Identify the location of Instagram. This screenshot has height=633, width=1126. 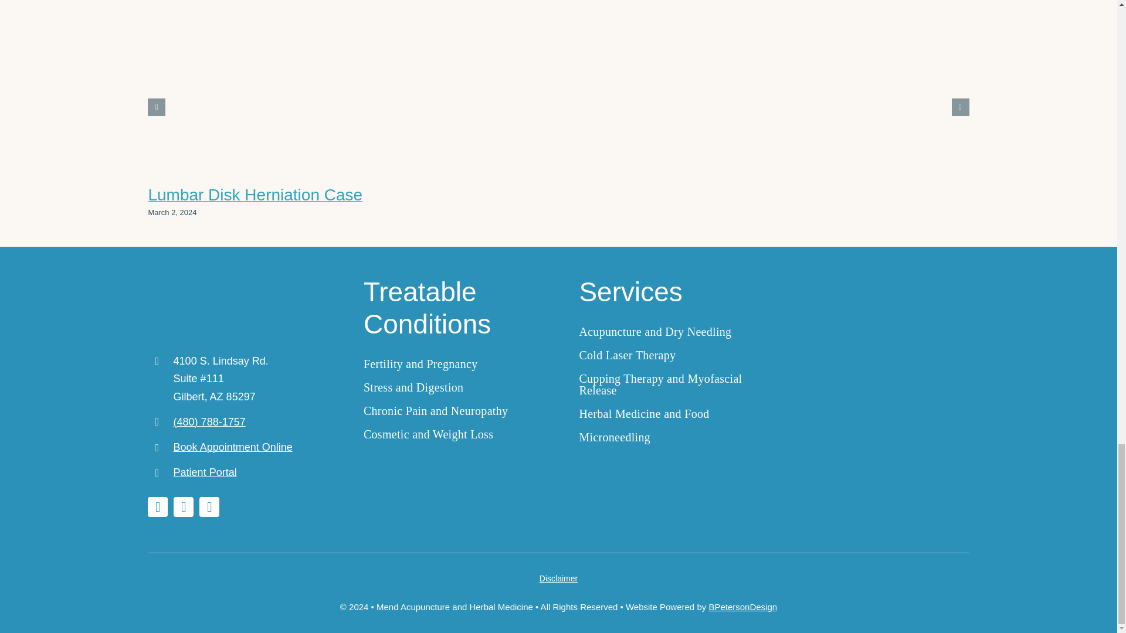
(209, 506).